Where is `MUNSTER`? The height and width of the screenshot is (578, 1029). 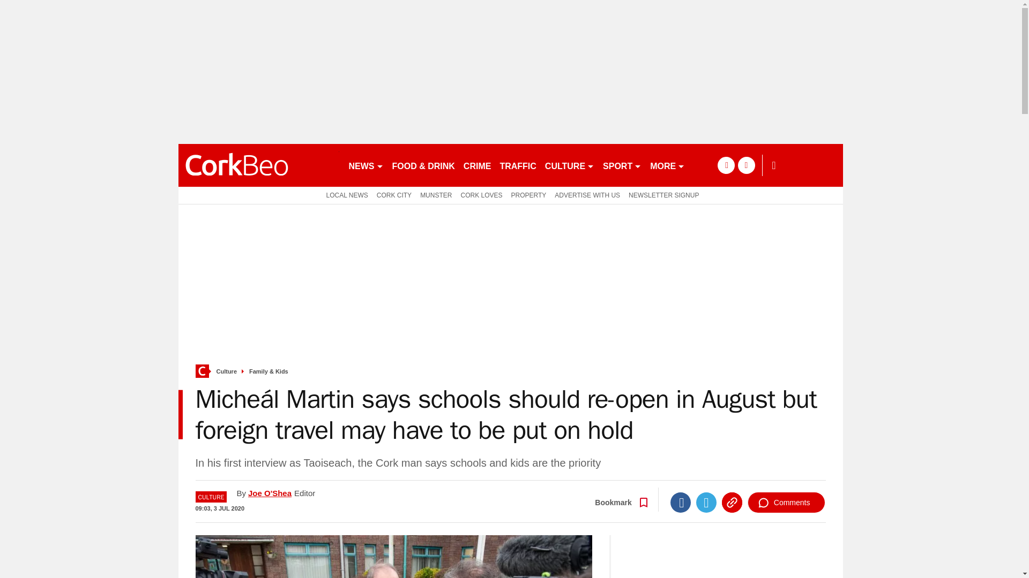 MUNSTER is located at coordinates (435, 195).